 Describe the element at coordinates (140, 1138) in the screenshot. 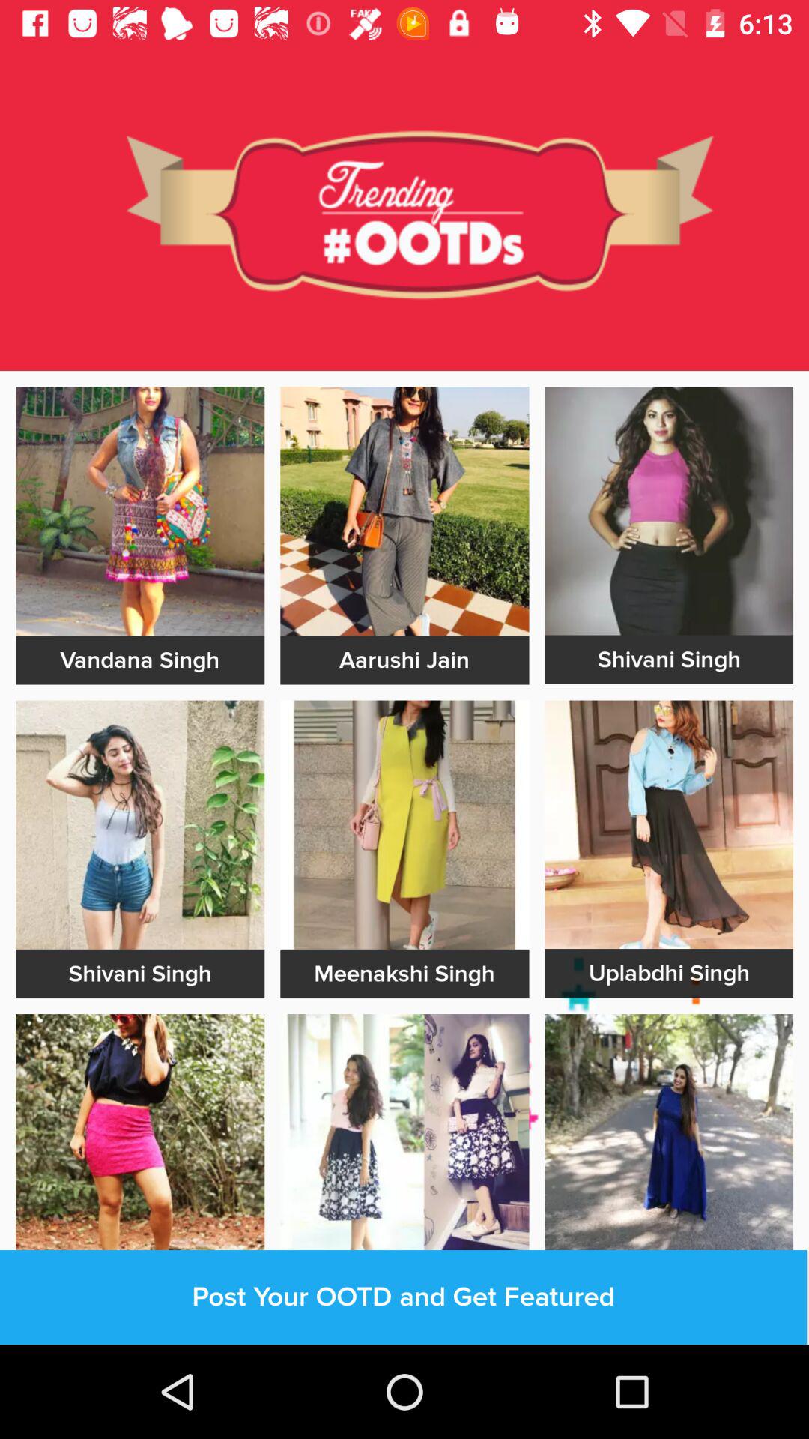

I see `image selection` at that location.